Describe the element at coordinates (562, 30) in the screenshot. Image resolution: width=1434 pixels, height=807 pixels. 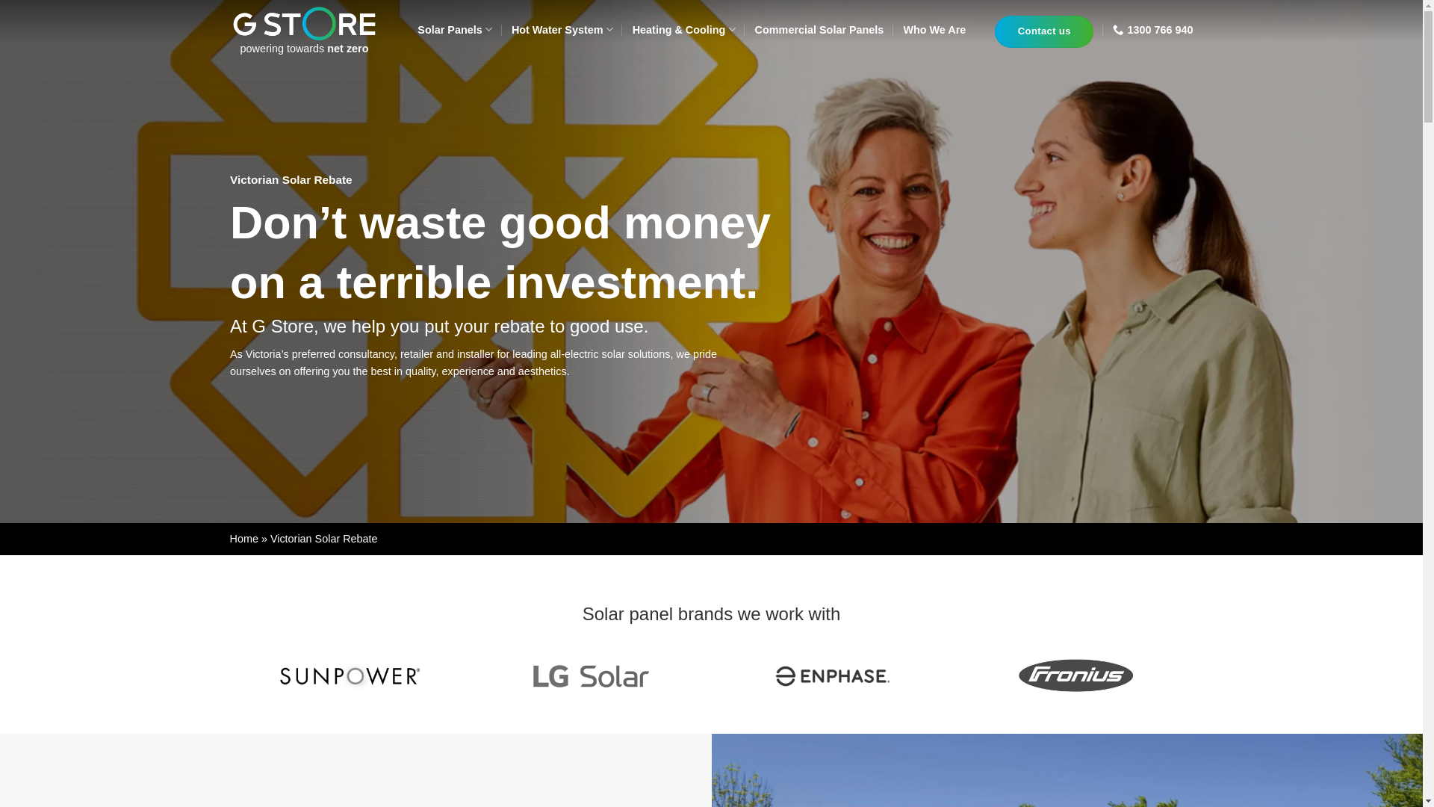
I see `Hot Water System` at that location.